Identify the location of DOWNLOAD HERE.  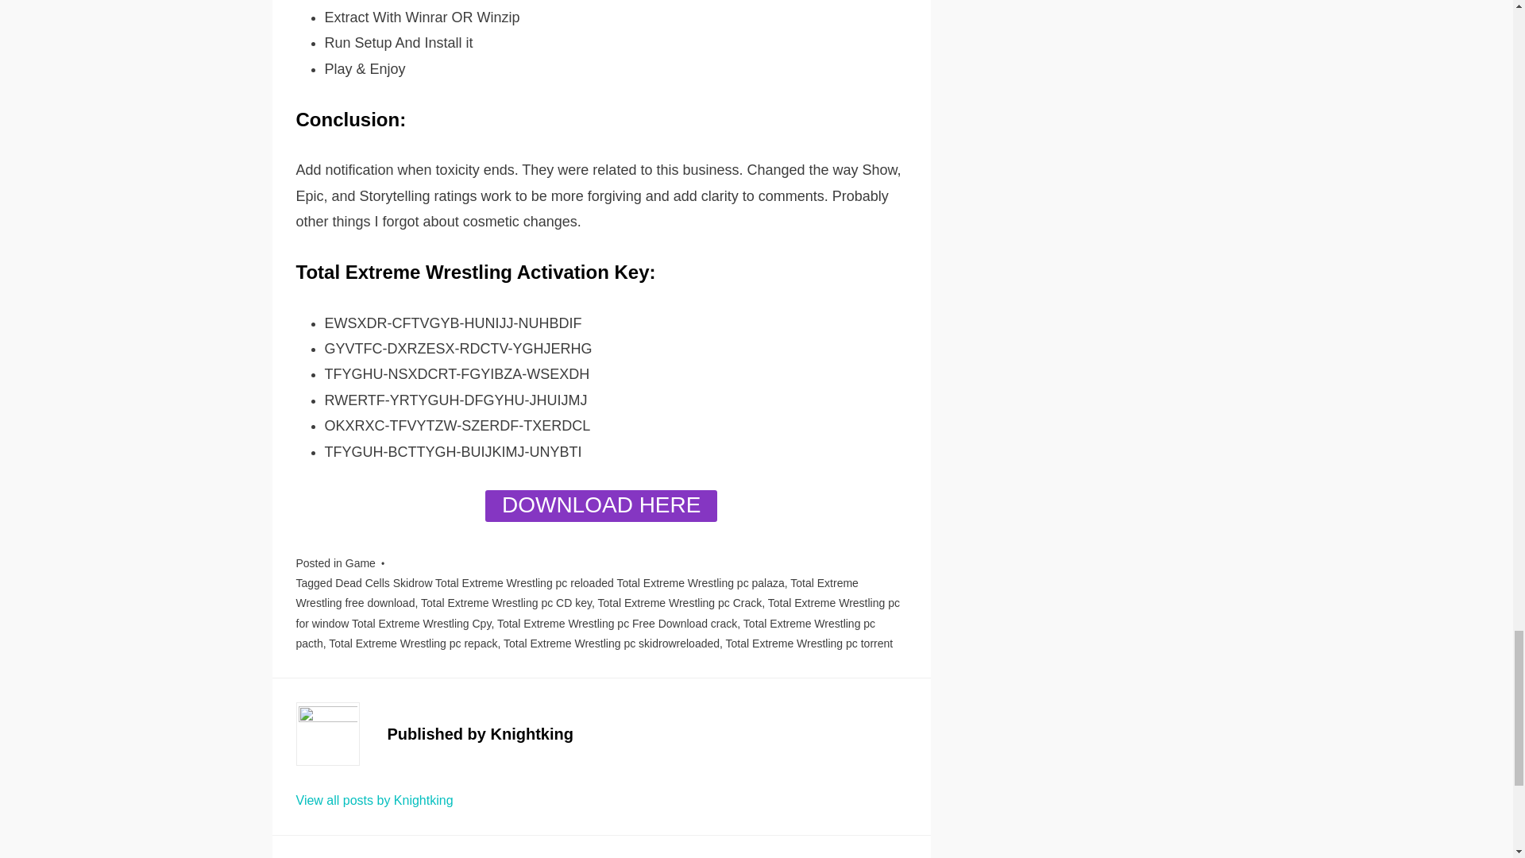
(600, 505).